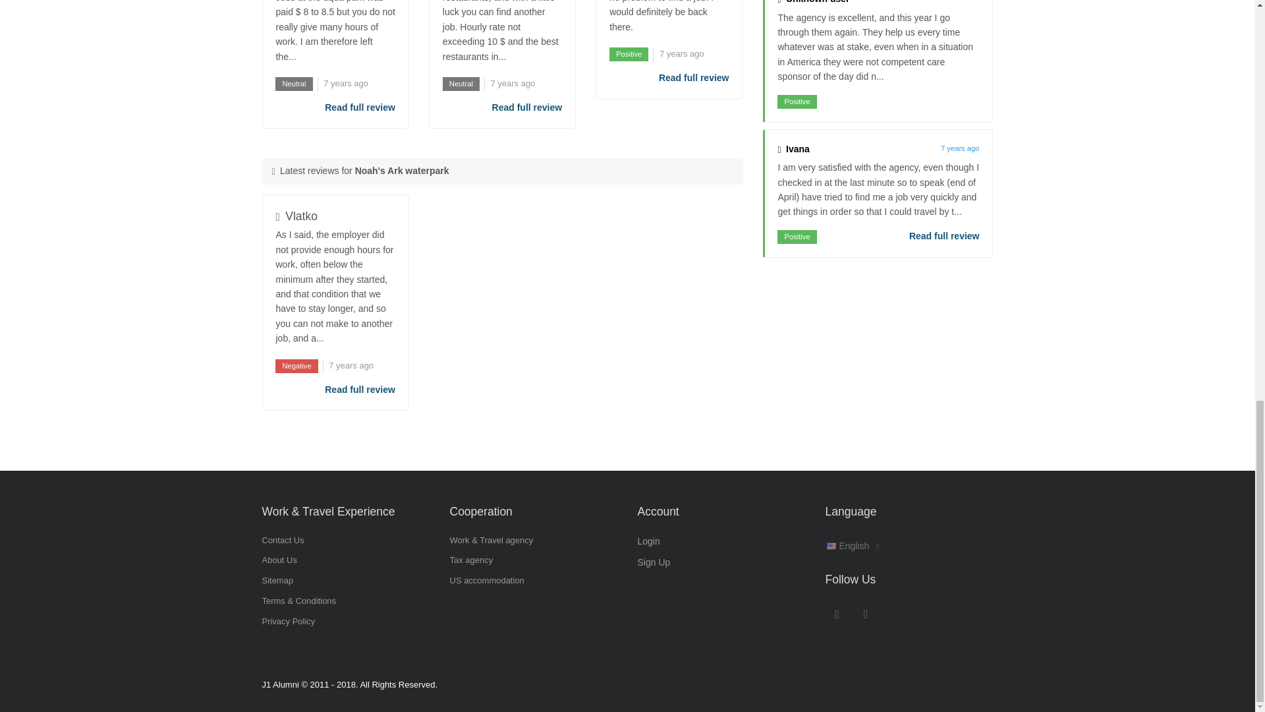  What do you see at coordinates (694, 77) in the screenshot?
I see `Read full review` at bounding box center [694, 77].